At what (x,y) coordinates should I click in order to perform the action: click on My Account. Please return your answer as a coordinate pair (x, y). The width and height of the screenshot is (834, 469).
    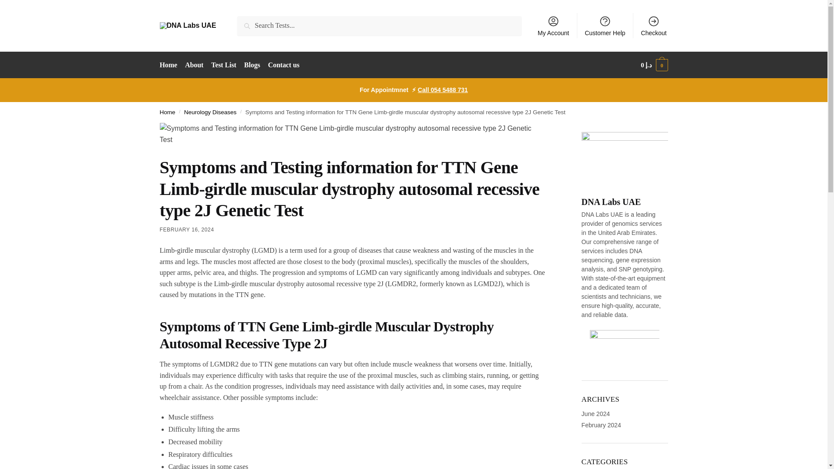
    Looking at the image, I should click on (553, 25).